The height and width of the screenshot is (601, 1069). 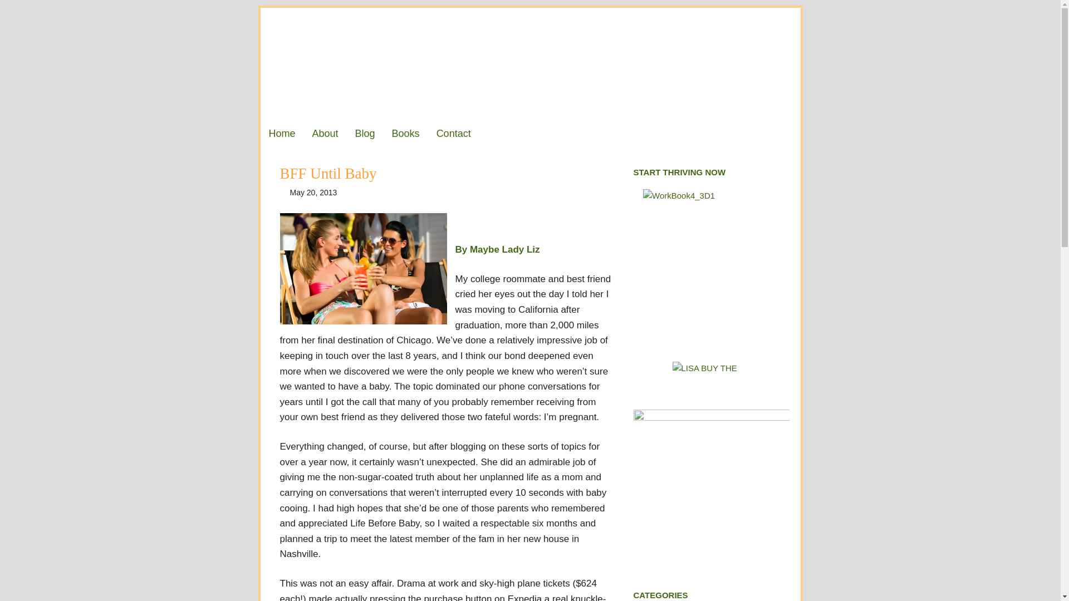 I want to click on About, so click(x=325, y=133).